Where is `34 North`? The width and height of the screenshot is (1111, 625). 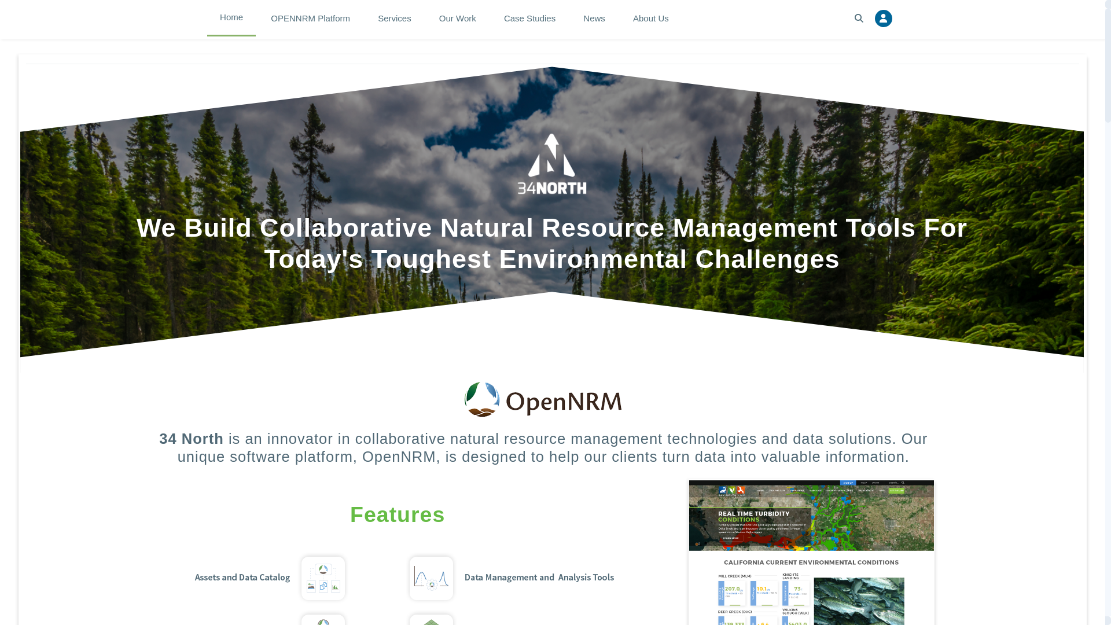
34 North is located at coordinates (552, 164).